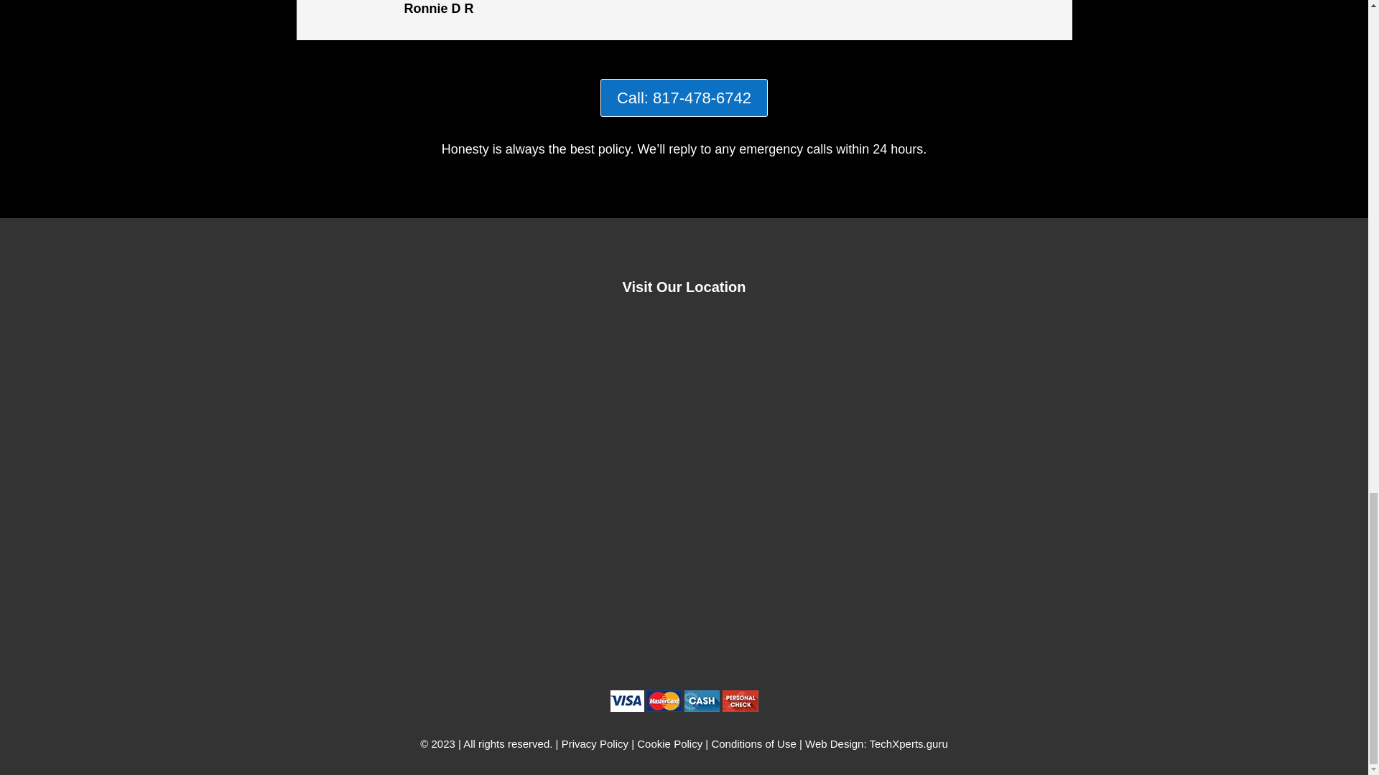  Describe the element at coordinates (753, 743) in the screenshot. I see `Conditions of Use` at that location.